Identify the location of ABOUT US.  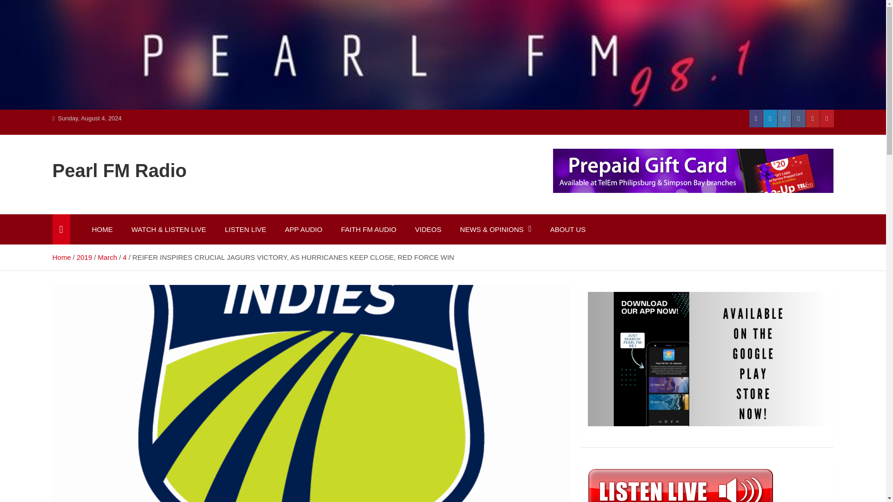
(567, 230).